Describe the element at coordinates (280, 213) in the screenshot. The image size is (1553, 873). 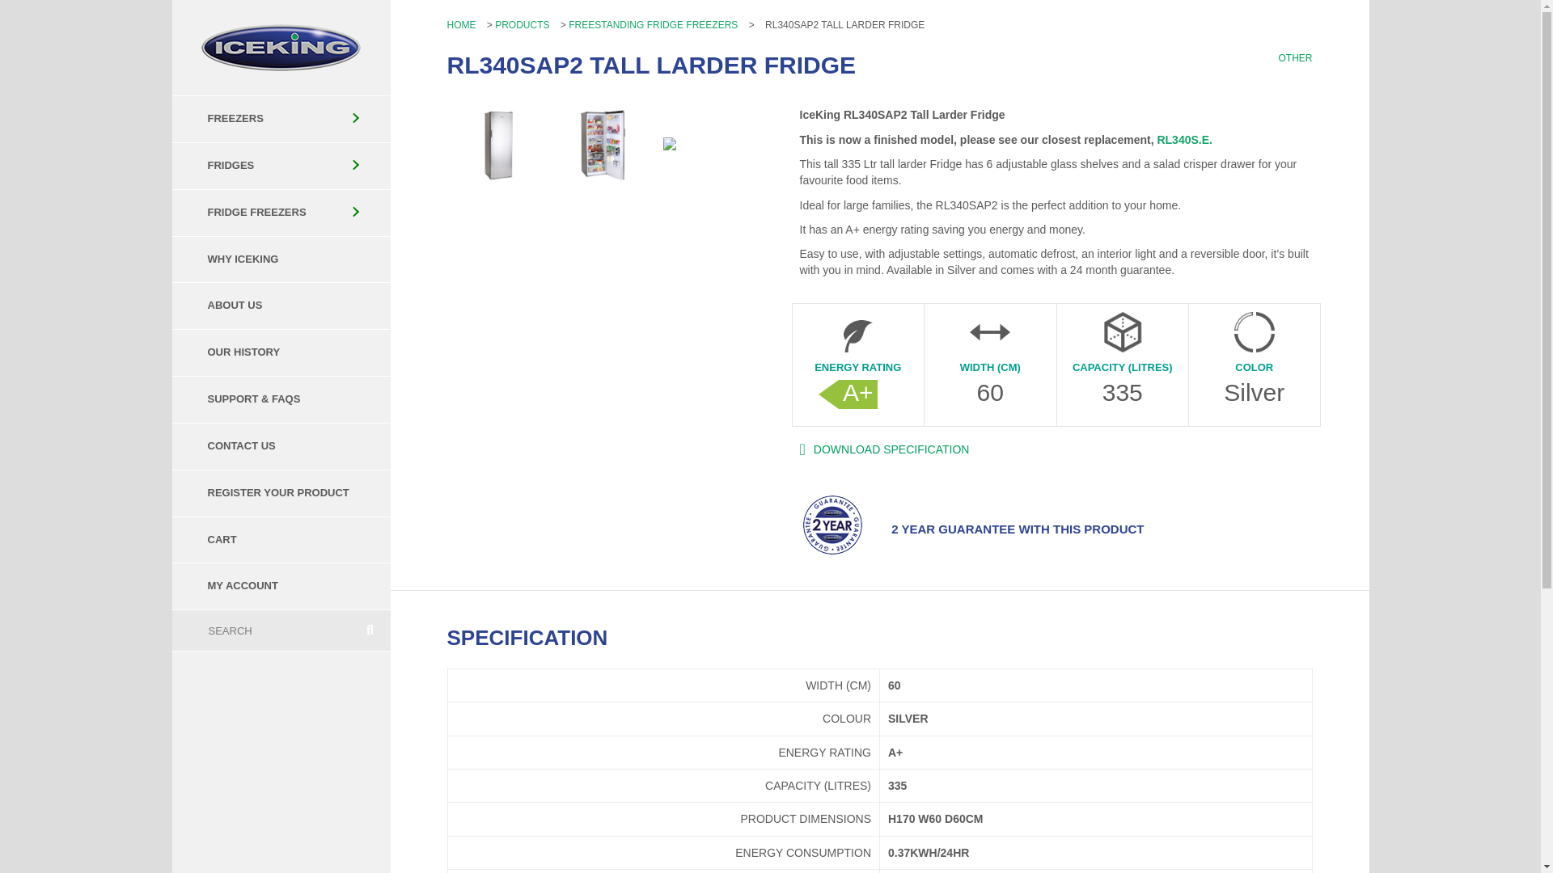
I see `FRIDGE FREEZERS` at that location.